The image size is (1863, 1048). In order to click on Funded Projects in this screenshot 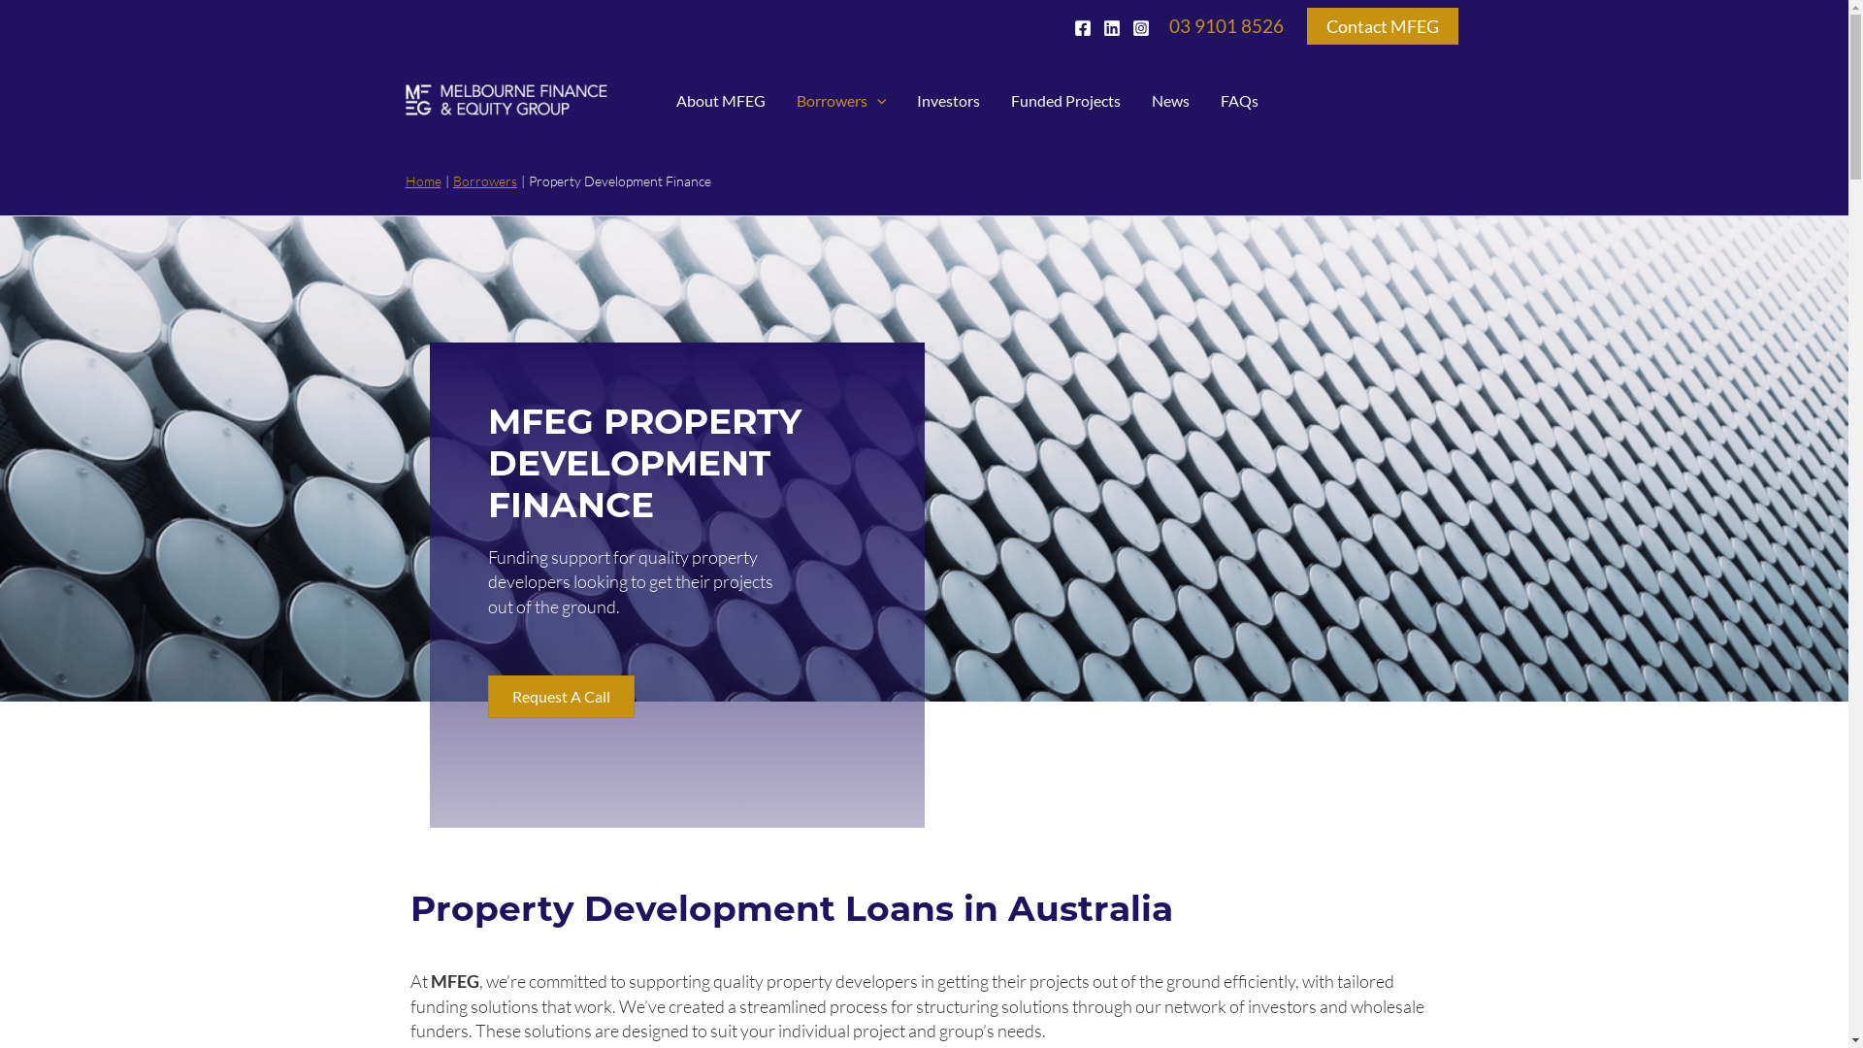, I will do `click(1065, 99)`.